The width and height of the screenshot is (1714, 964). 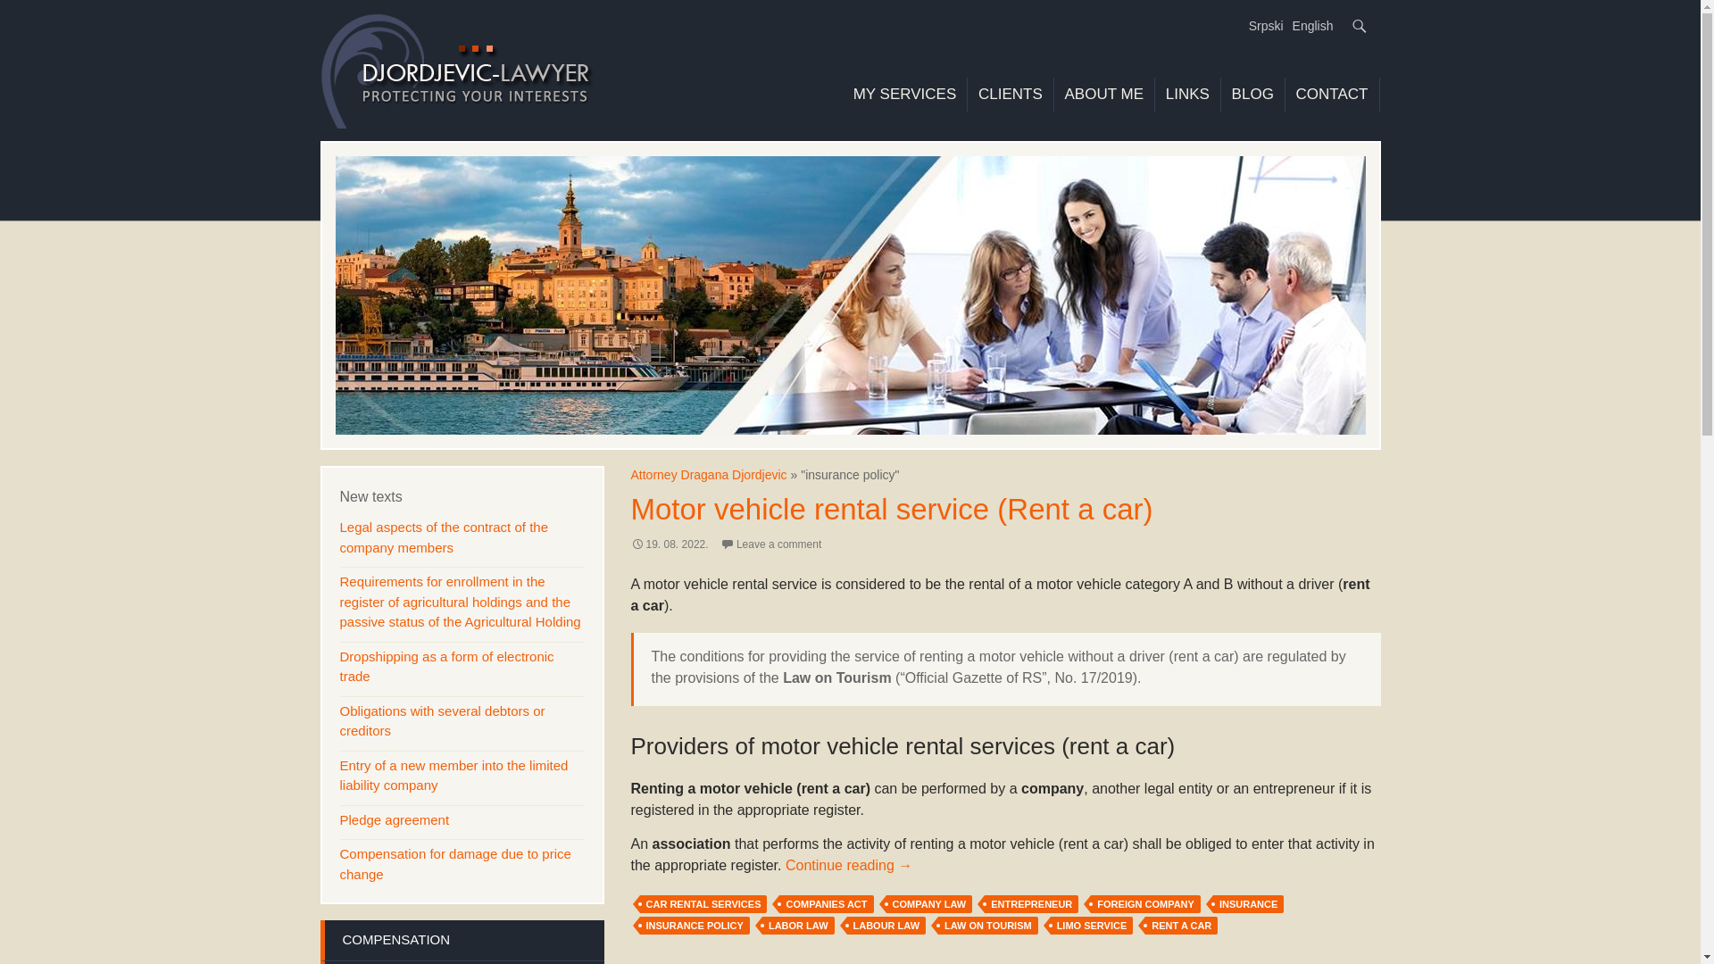 I want to click on LABOUR LAW, so click(x=886, y=925).